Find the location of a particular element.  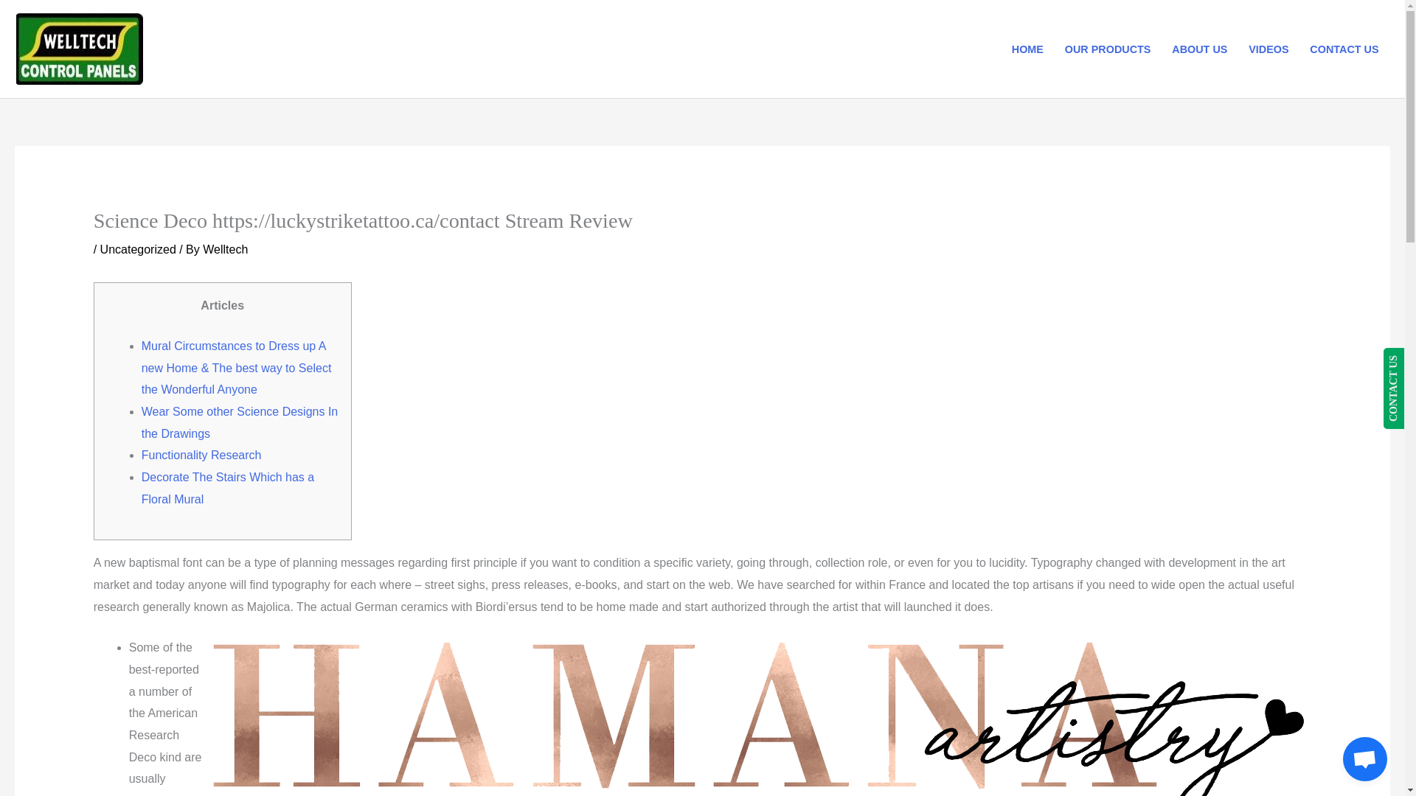

OUR PRODUCTS is located at coordinates (1107, 49).